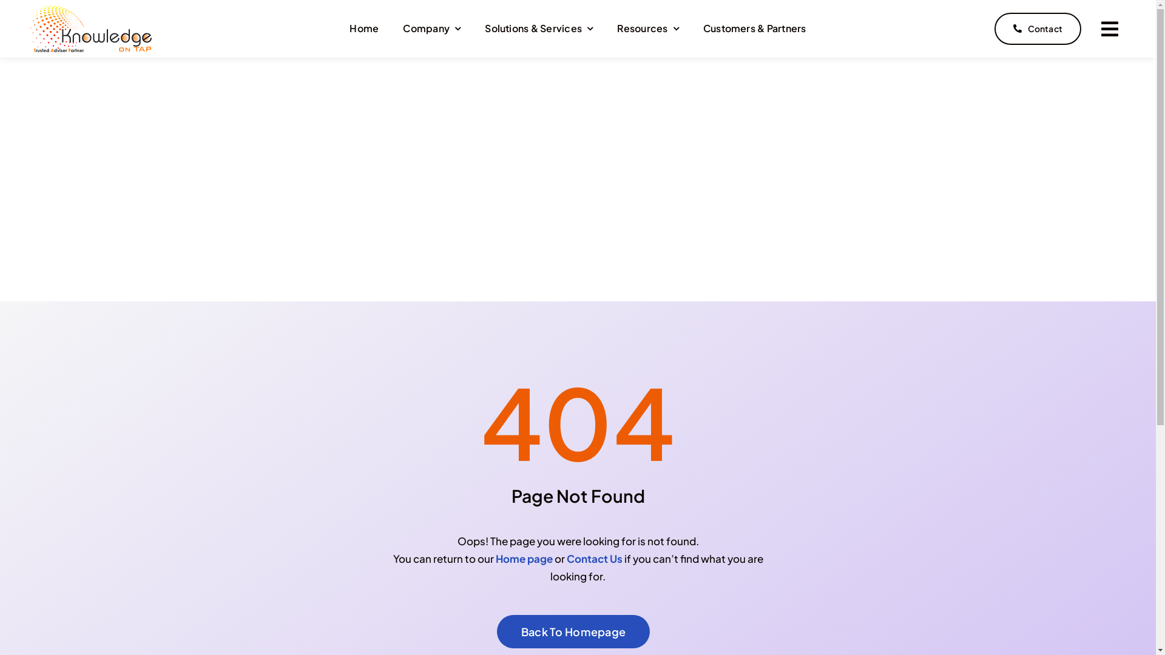 The image size is (1165, 655). What do you see at coordinates (539, 29) in the screenshot?
I see `Solutions & Services` at bounding box center [539, 29].